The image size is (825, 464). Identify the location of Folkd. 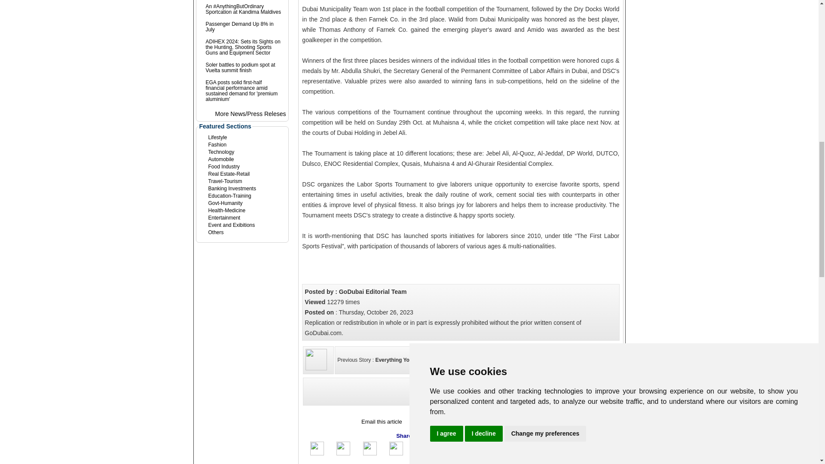
(551, 453).